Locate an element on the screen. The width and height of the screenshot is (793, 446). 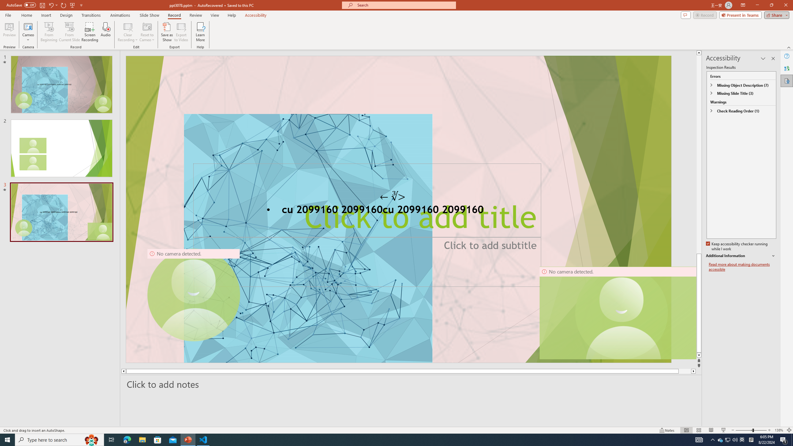
Close pane is located at coordinates (773, 59).